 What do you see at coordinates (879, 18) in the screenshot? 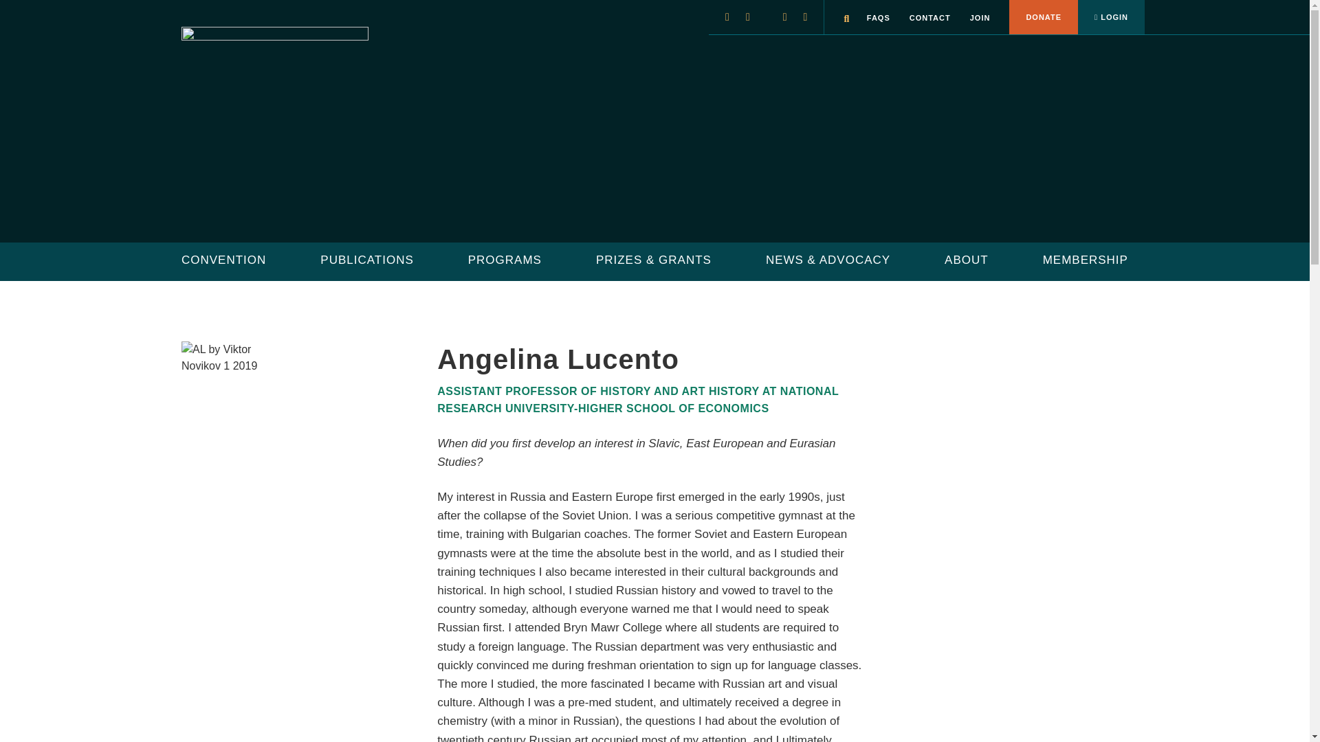
I see `FAQS` at bounding box center [879, 18].